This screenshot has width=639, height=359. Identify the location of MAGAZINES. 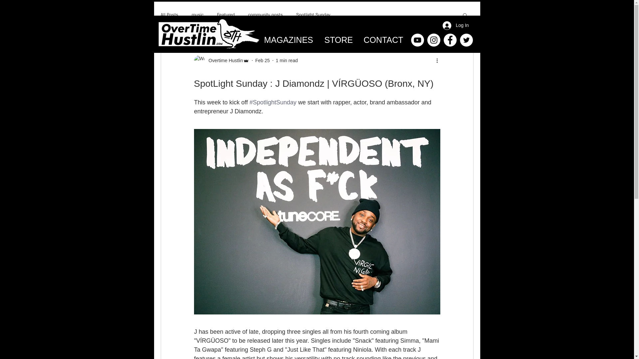
(289, 40).